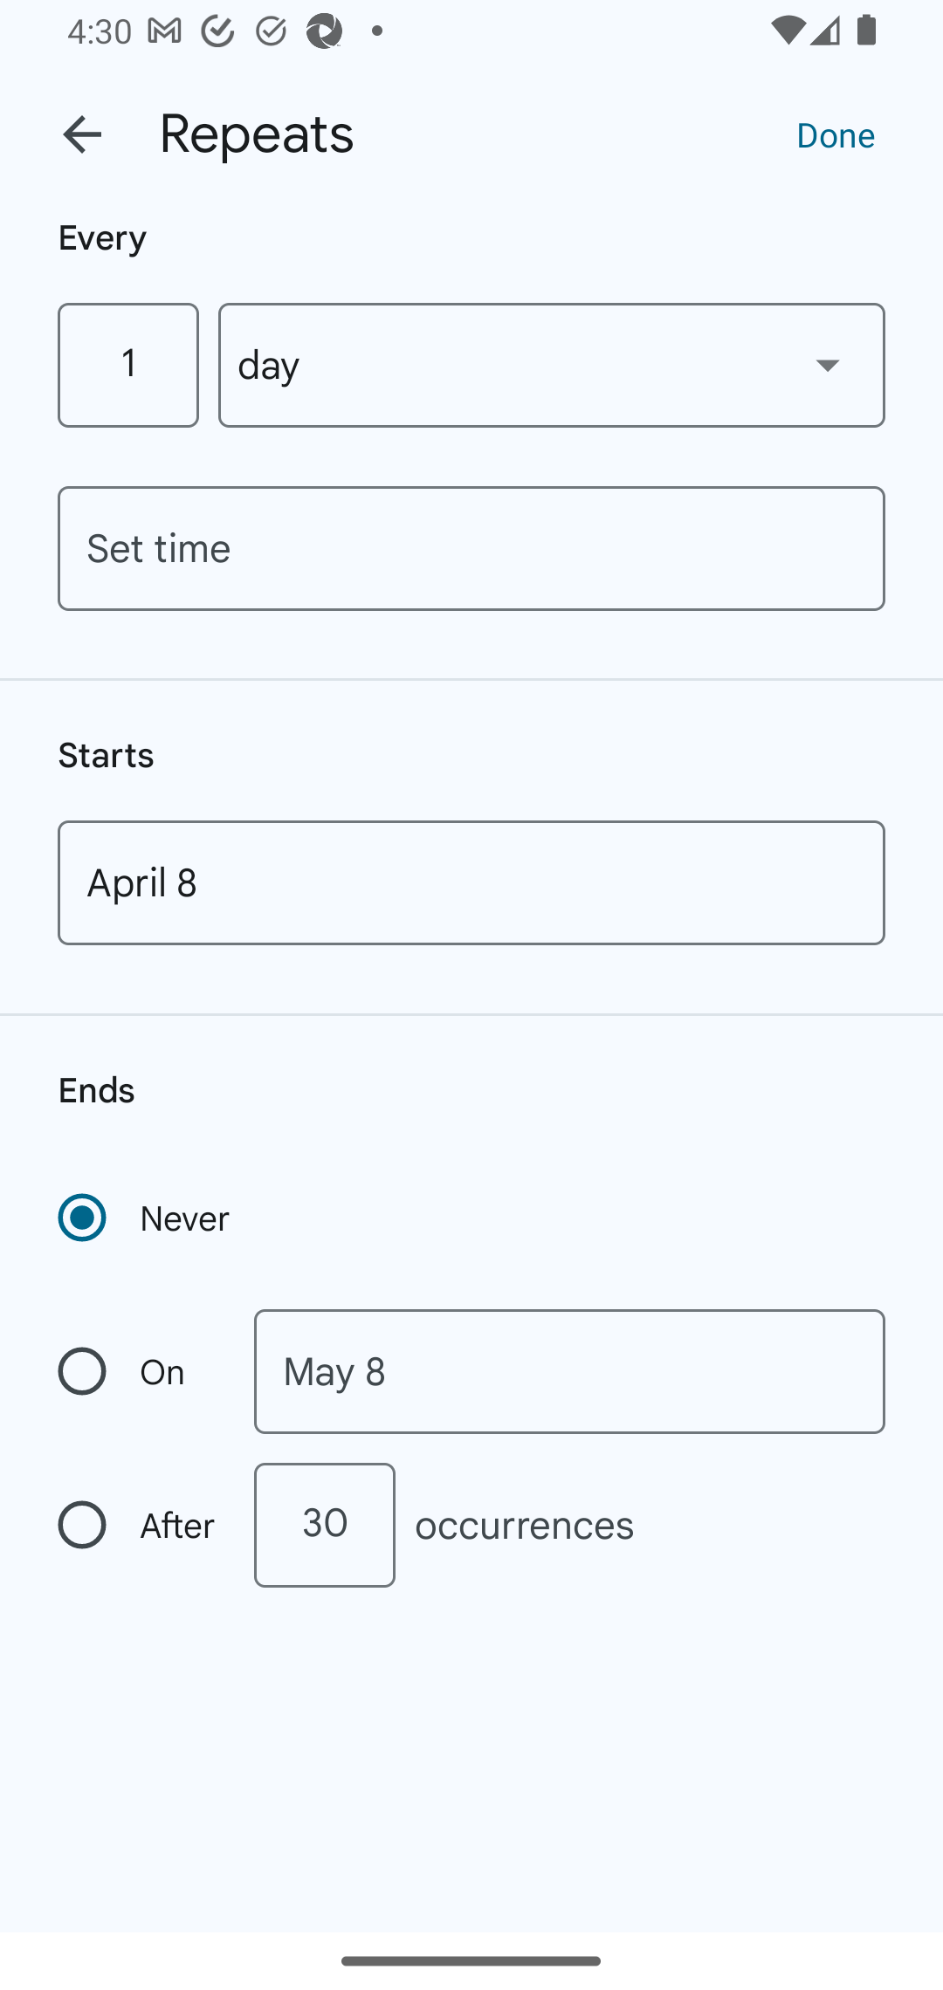 The height and width of the screenshot is (1990, 943). Describe the element at coordinates (569, 1372) in the screenshot. I see `May 8` at that location.